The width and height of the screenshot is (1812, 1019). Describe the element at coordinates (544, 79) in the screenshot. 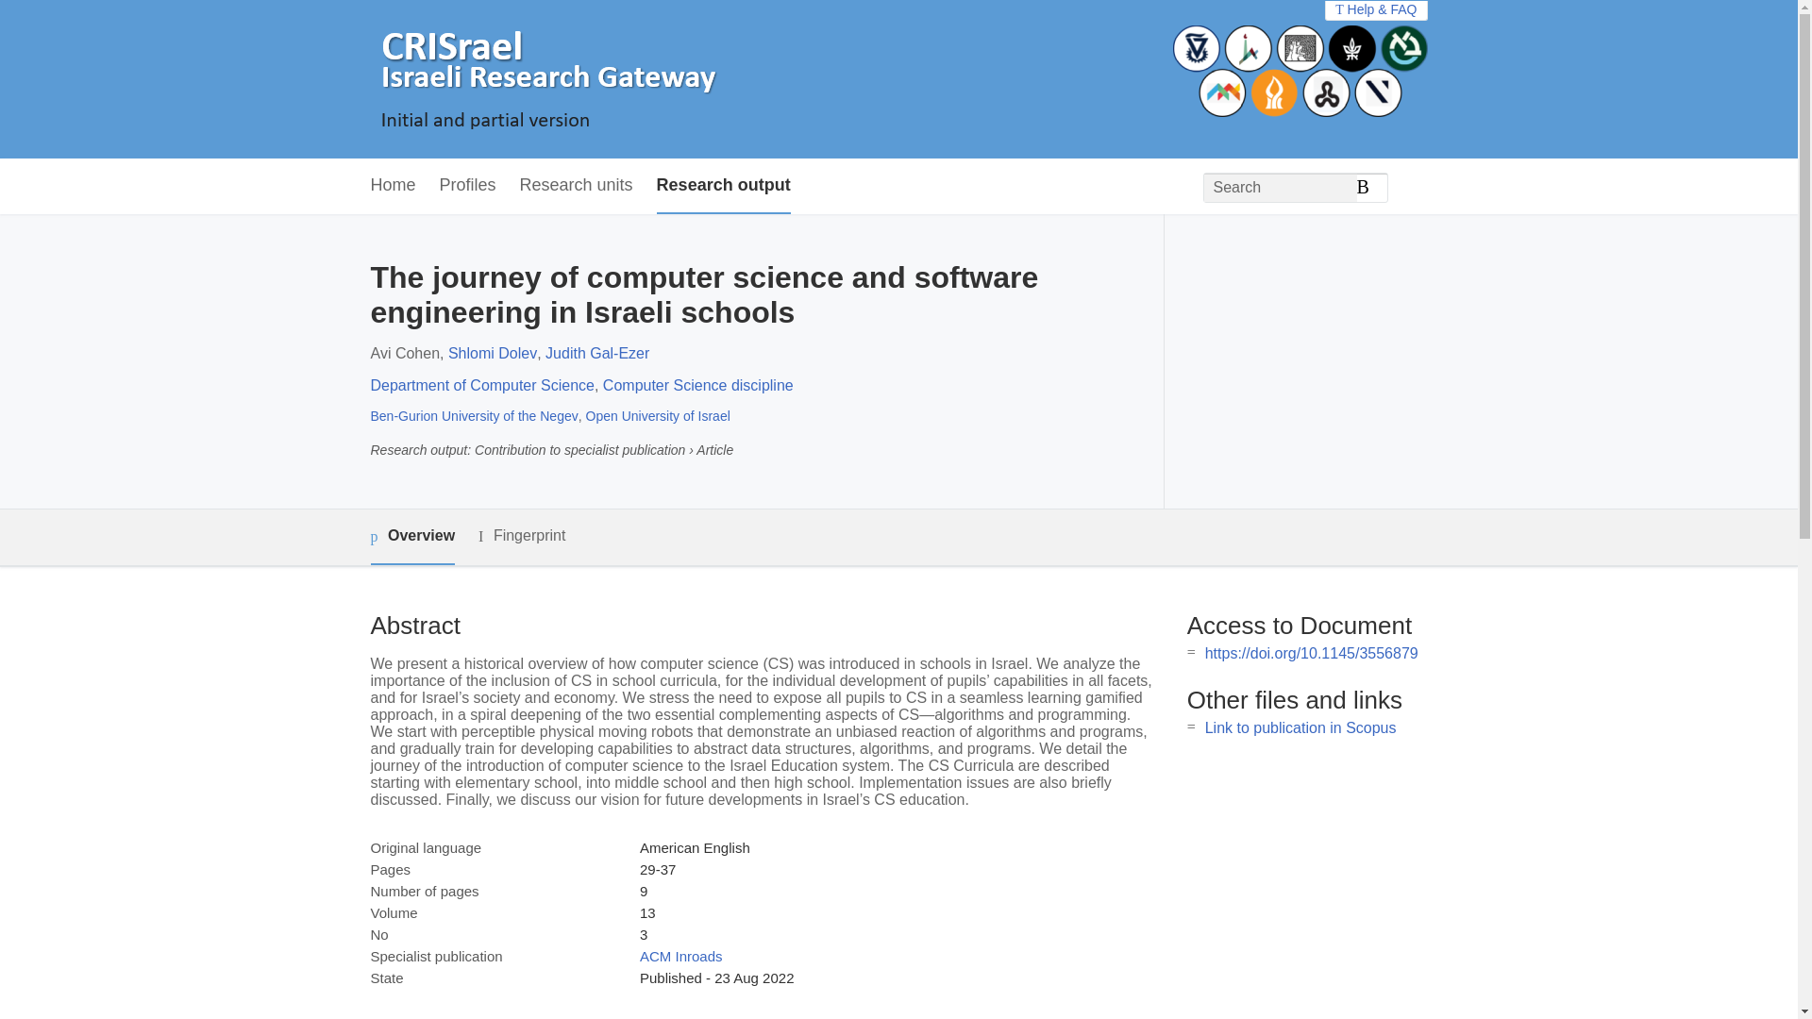

I see `Israeli Research Community Portal Home` at that location.